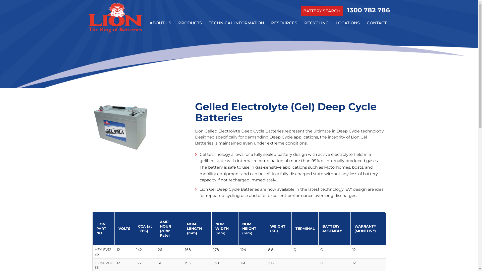  I want to click on 1300 782 786, so click(368, 10).